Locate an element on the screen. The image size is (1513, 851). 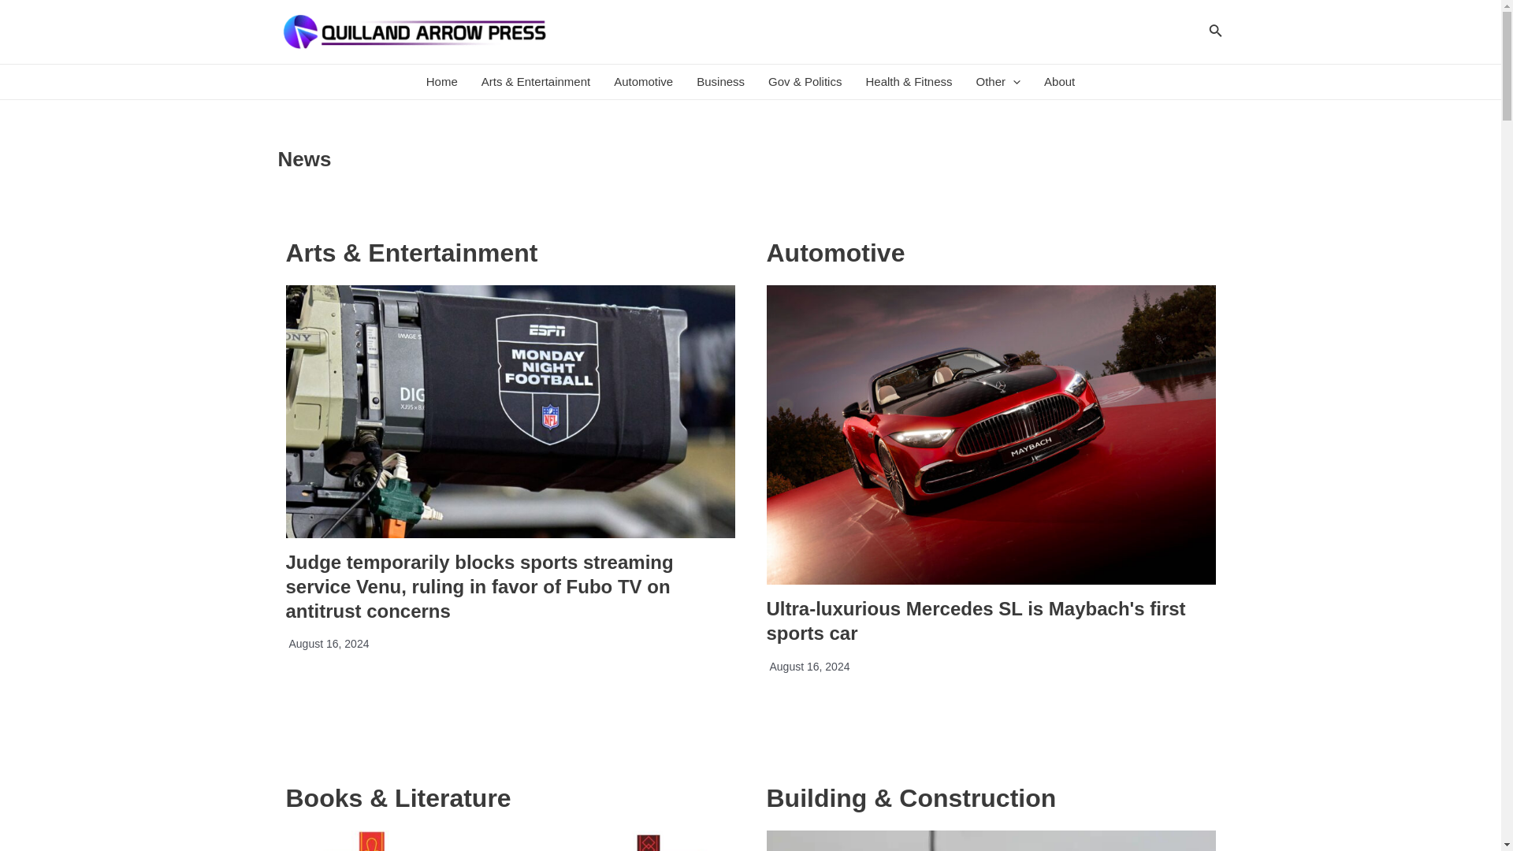
Other is located at coordinates (999, 82).